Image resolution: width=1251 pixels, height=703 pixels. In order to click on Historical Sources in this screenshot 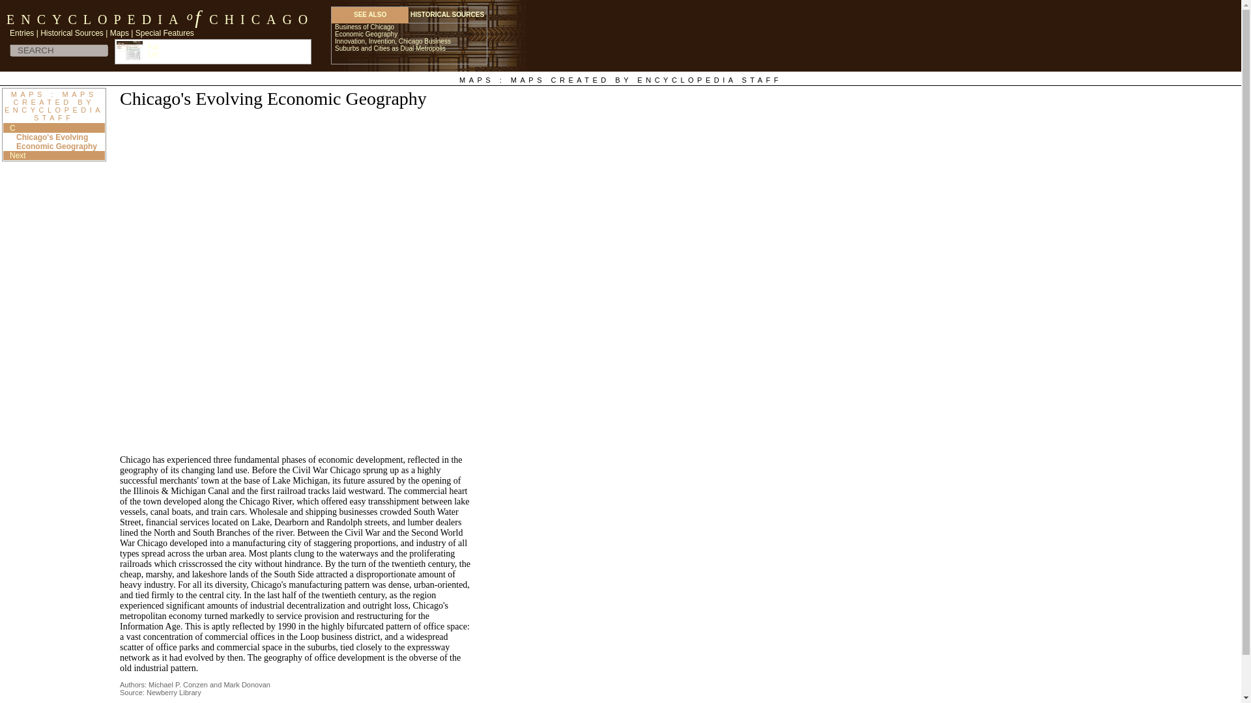, I will do `click(72, 33)`.